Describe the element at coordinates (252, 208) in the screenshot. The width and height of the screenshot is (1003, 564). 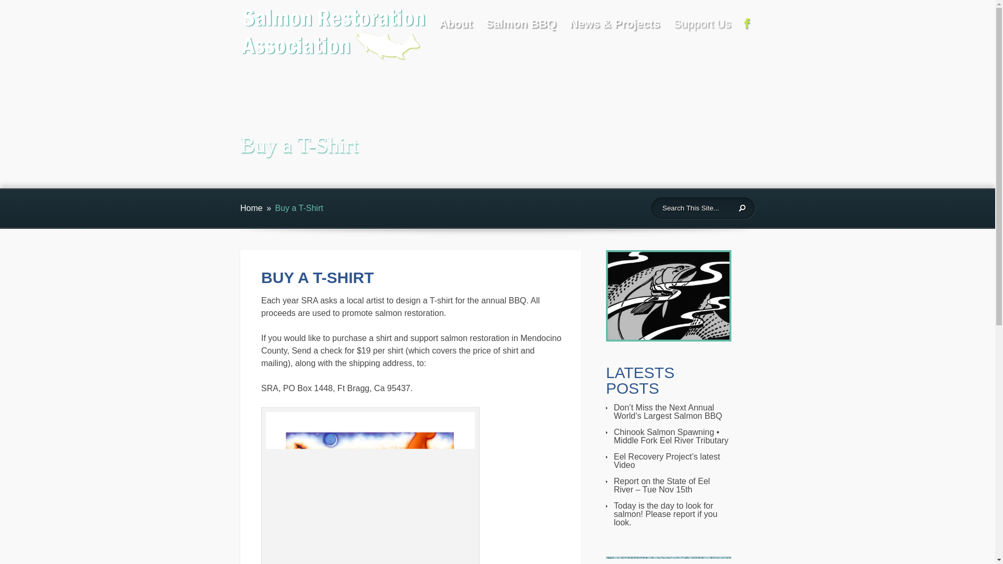
I see `Home` at that location.